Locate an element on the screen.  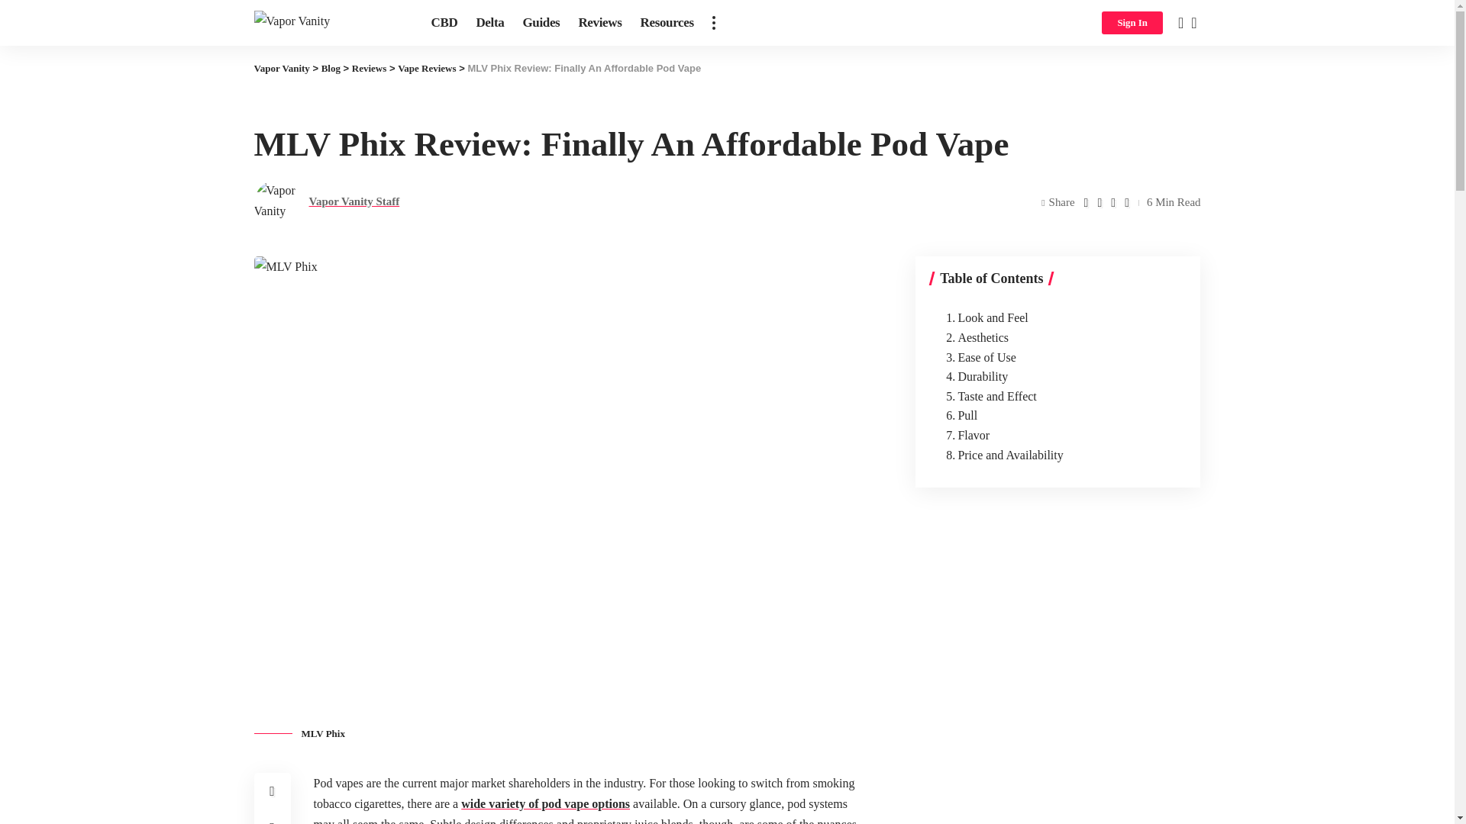
Durability is located at coordinates (973, 376).